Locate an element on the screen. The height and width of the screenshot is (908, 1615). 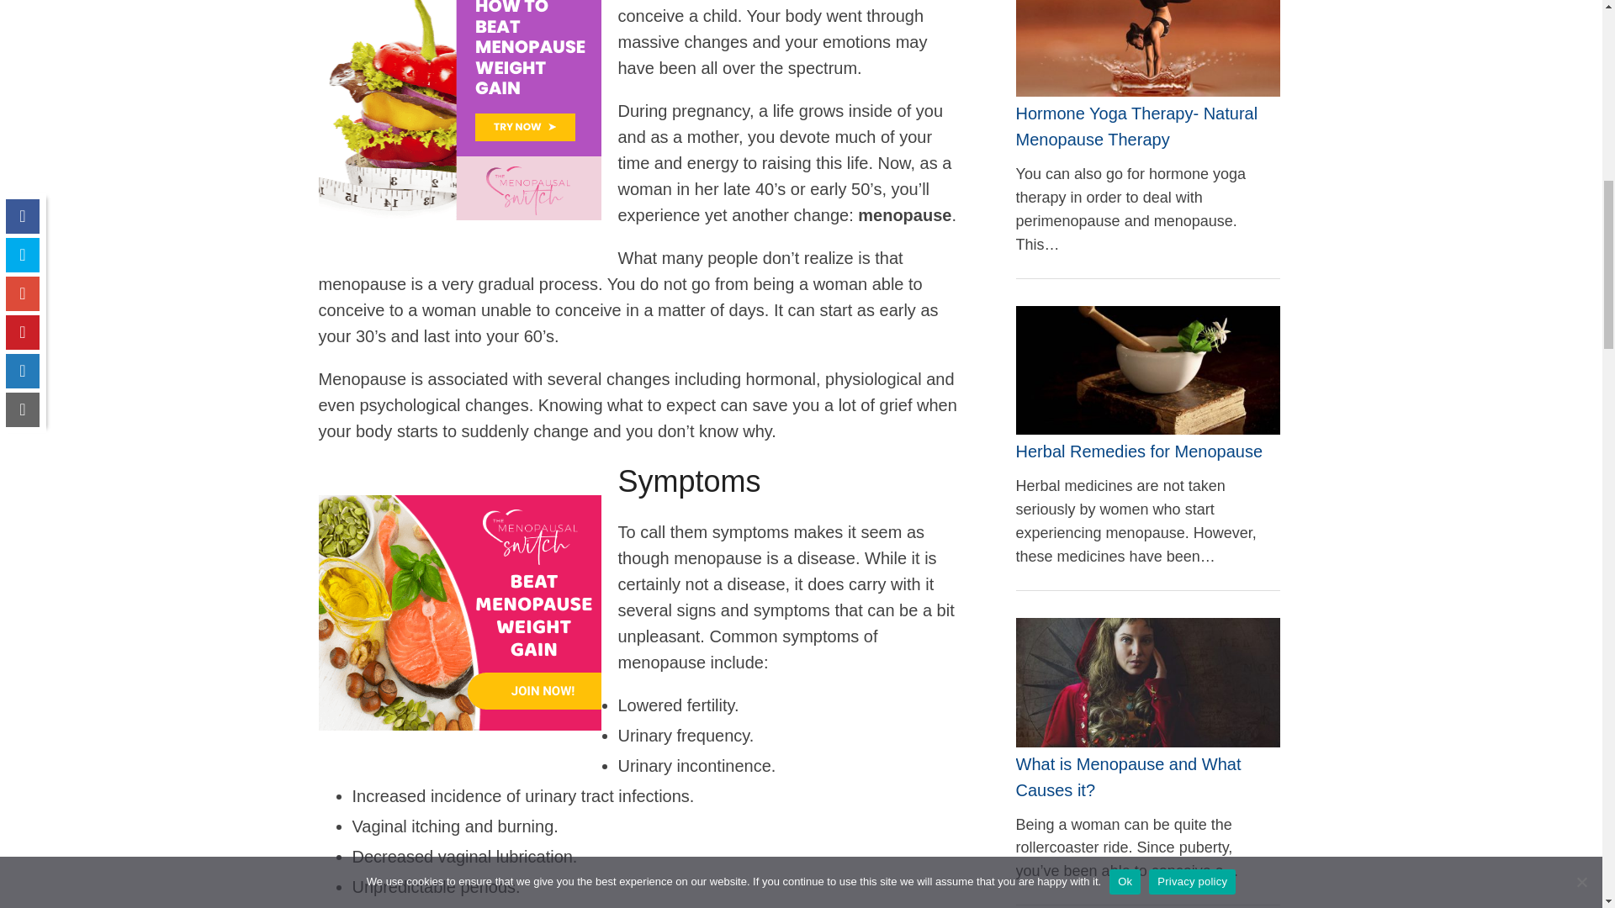
Beat Menopause Weigth Gain is located at coordinates (459, 612).